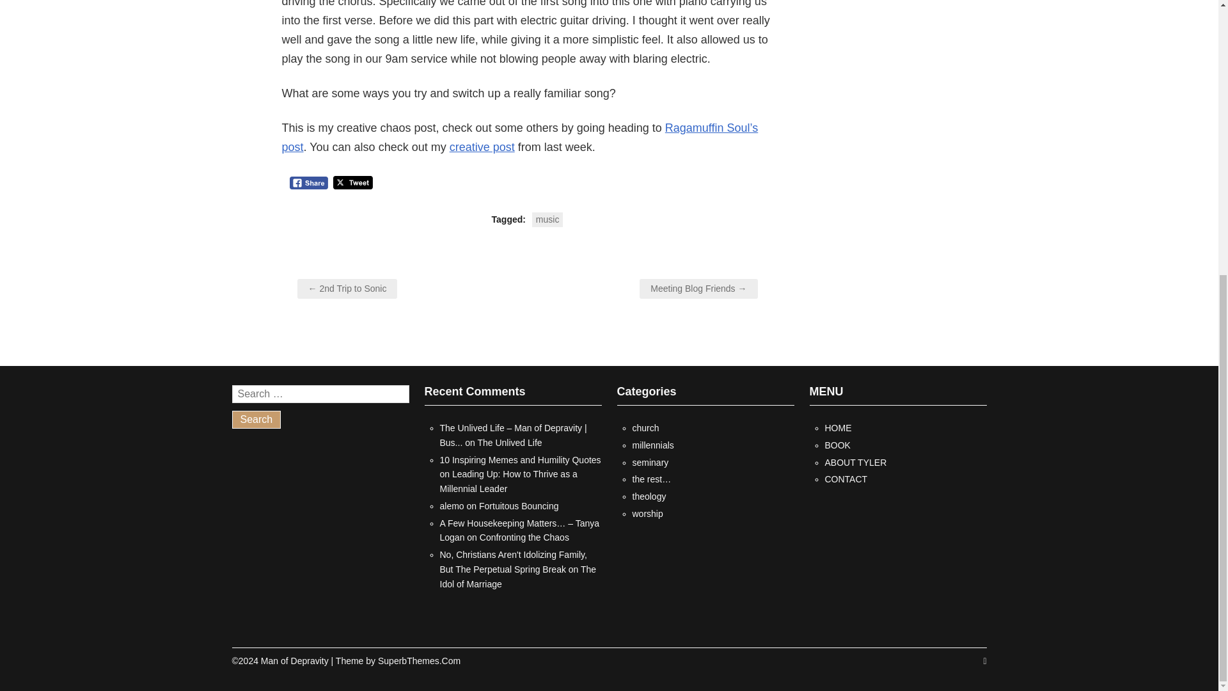 The height and width of the screenshot is (691, 1228). What do you see at coordinates (856, 462) in the screenshot?
I see `ABOUT TYLER` at bounding box center [856, 462].